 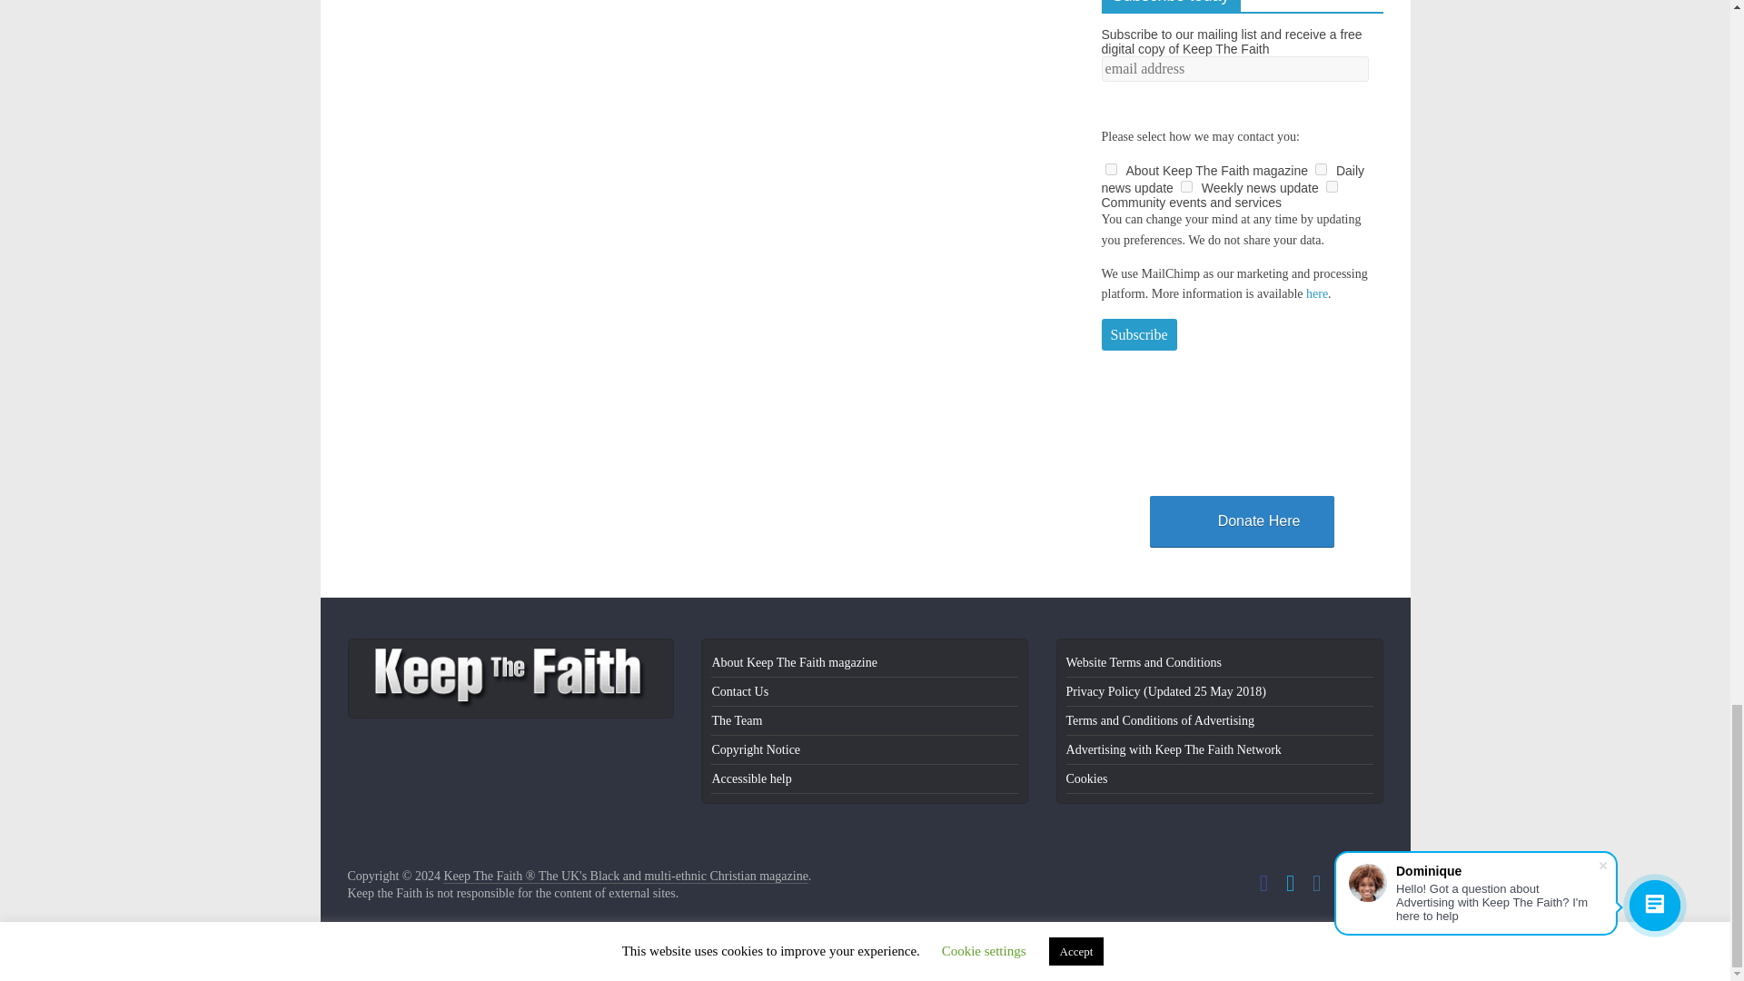 What do you see at coordinates (1332, 185) in the screenshot?
I see `Y` at bounding box center [1332, 185].